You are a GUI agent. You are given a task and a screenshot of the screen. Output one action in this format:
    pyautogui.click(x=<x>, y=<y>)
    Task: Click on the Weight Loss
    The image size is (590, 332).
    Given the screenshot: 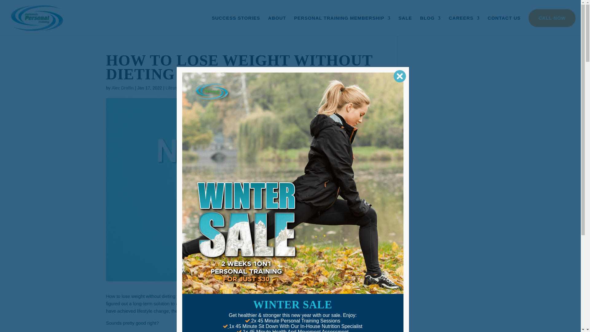 What is the action you would take?
    pyautogui.click(x=195, y=88)
    